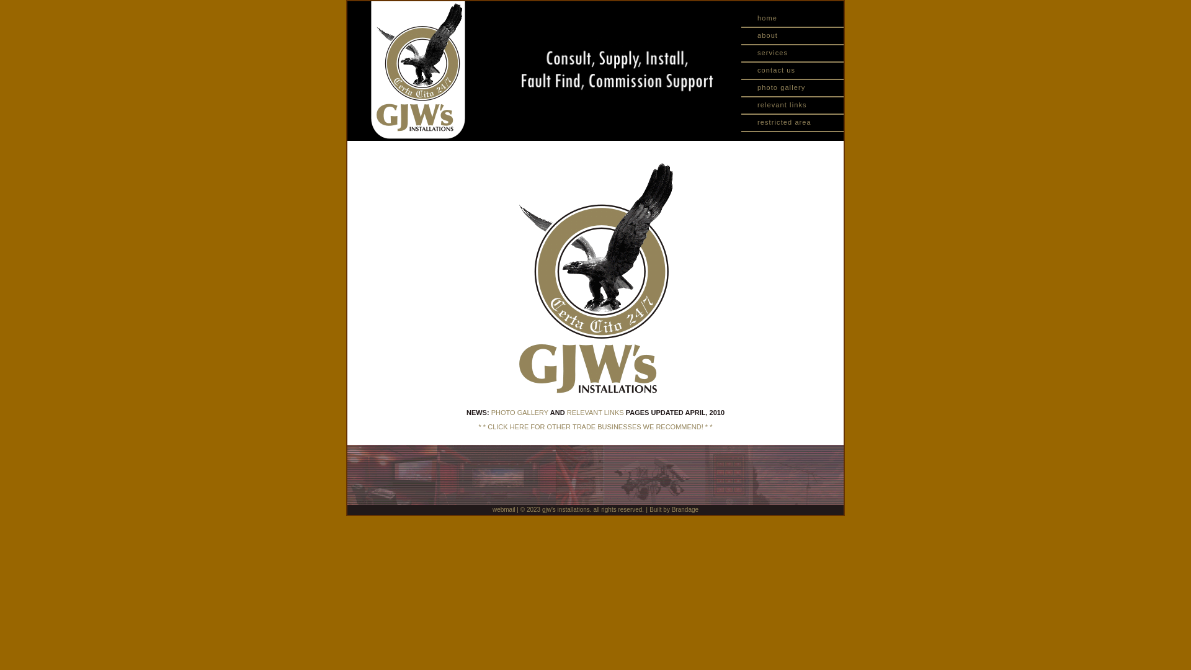  What do you see at coordinates (592, 427) in the screenshot?
I see `* * CLICK HERE FOR OTHER TRADE BUSINESSES WE RECOMMEND!` at bounding box center [592, 427].